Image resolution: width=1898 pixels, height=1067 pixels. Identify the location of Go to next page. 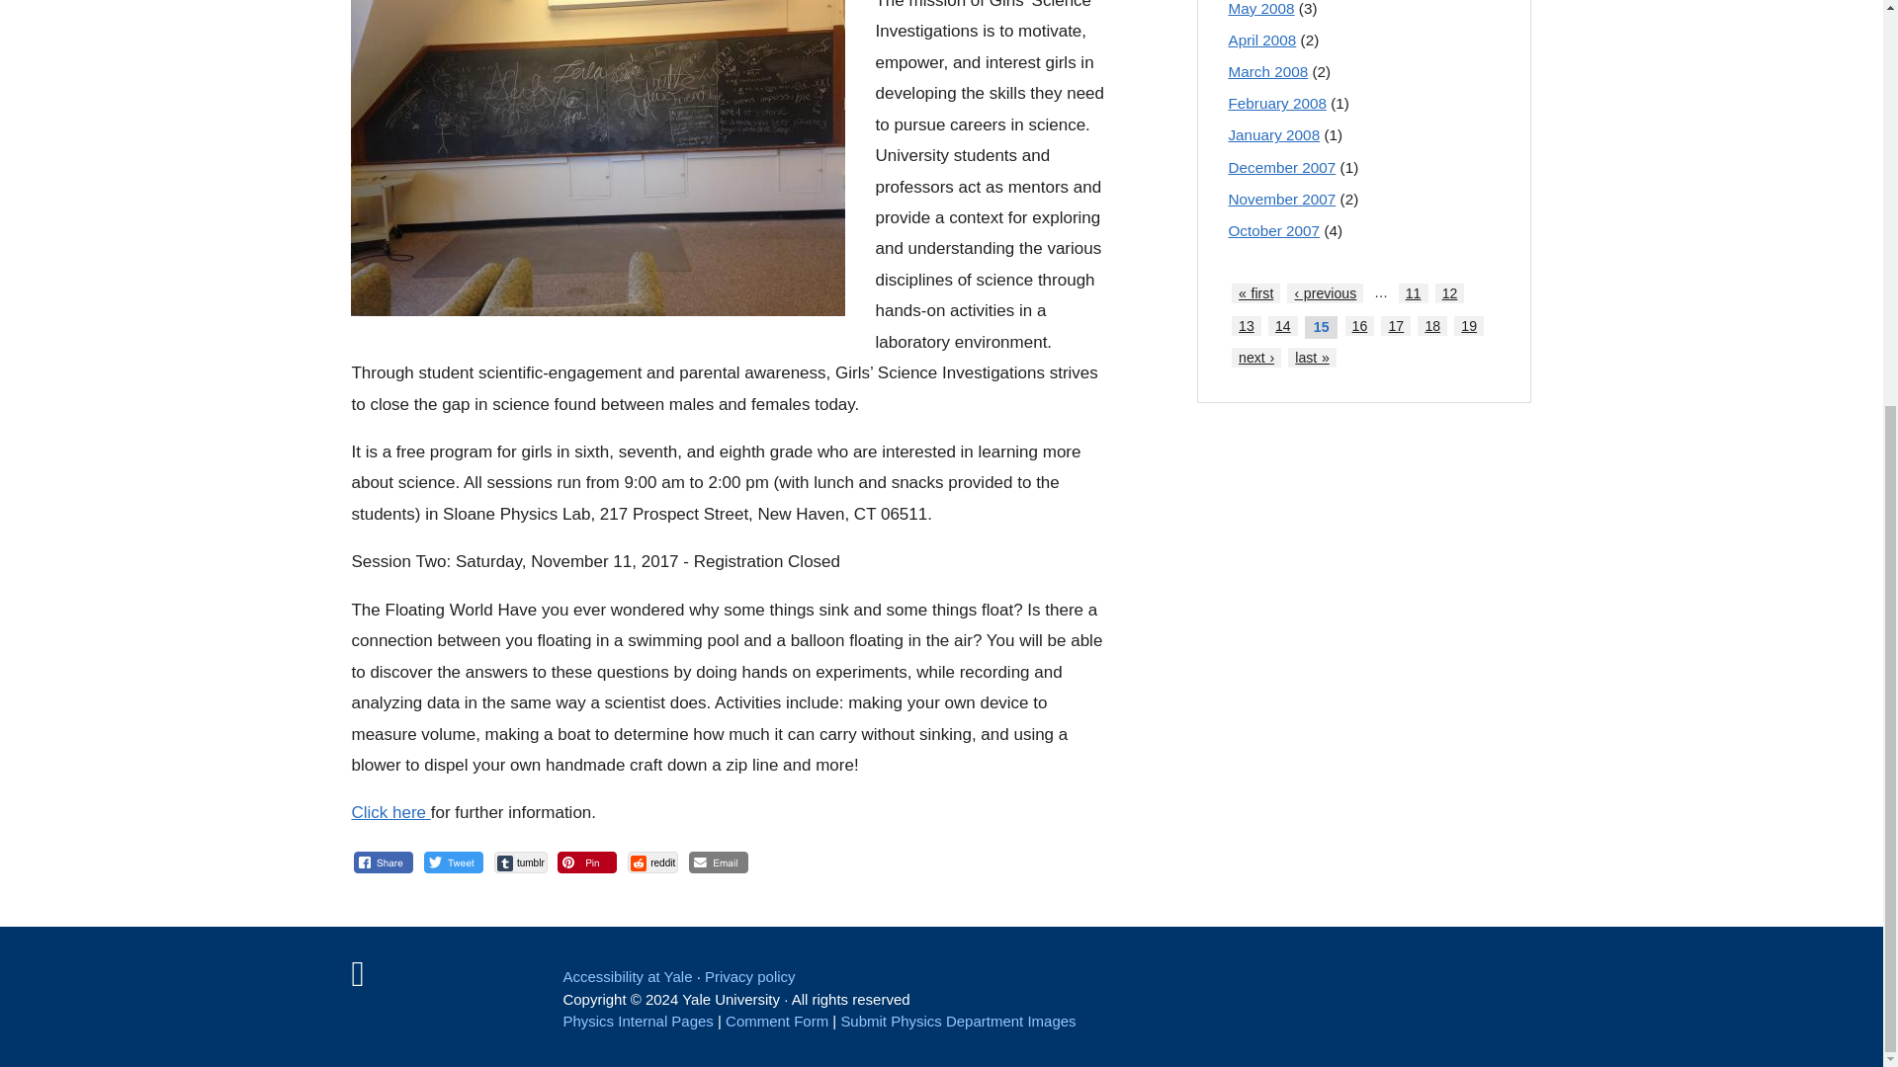
(1256, 358).